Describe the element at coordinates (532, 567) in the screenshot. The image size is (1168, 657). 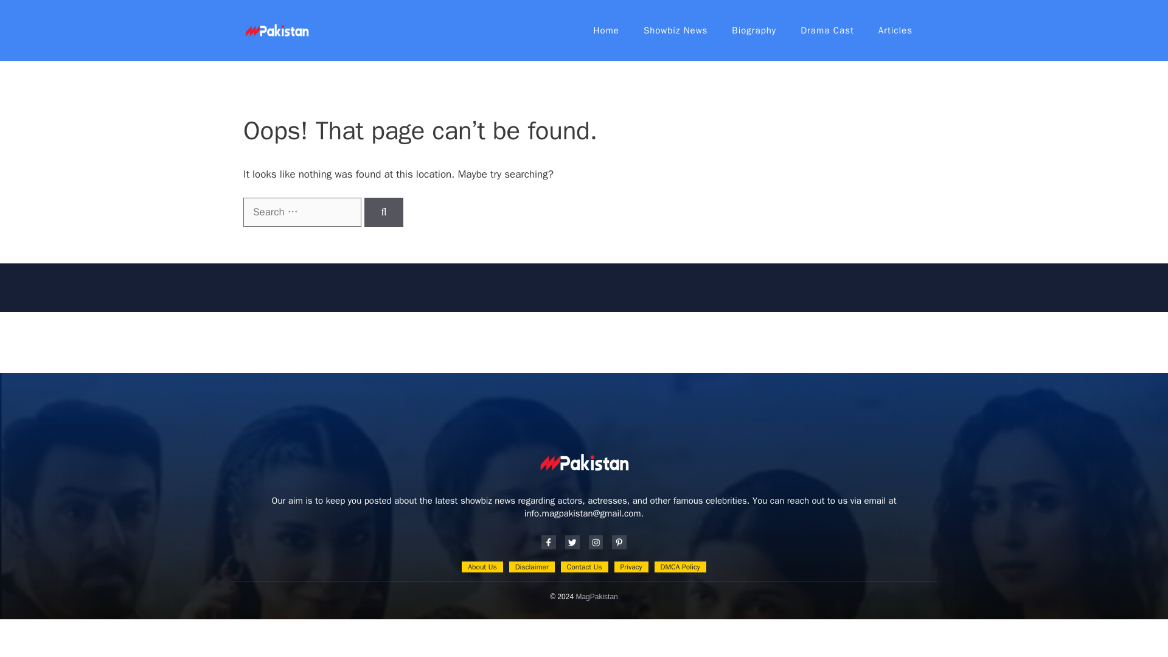
I see `Disclaimer` at that location.